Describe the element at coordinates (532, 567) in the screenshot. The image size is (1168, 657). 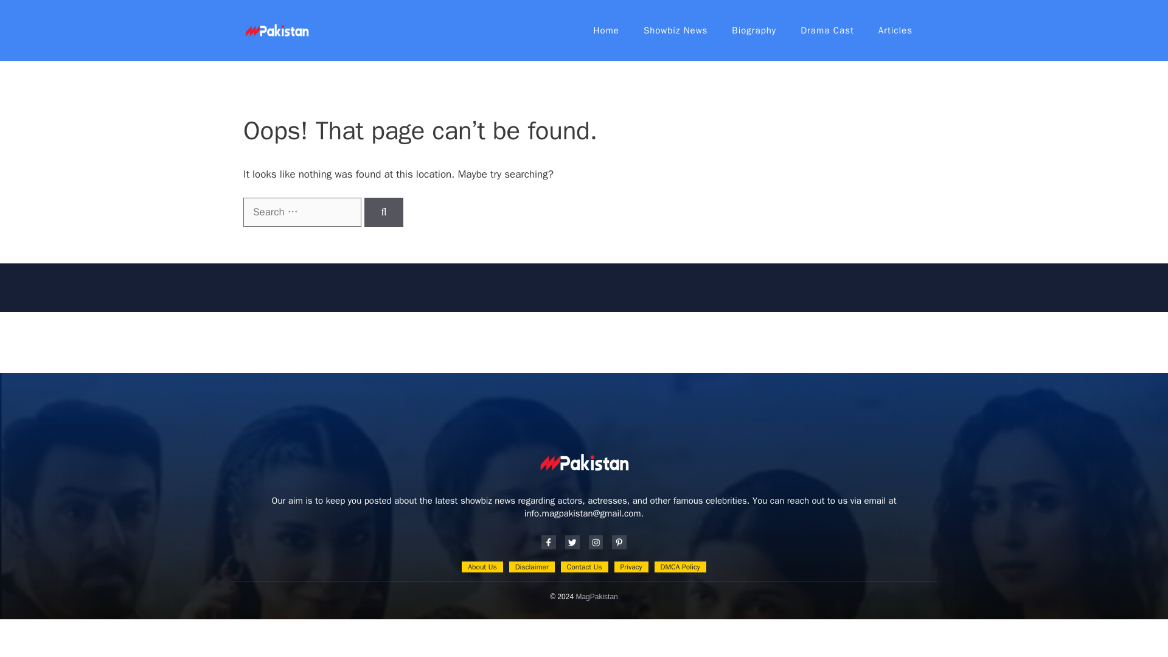
I see `Disclaimer` at that location.